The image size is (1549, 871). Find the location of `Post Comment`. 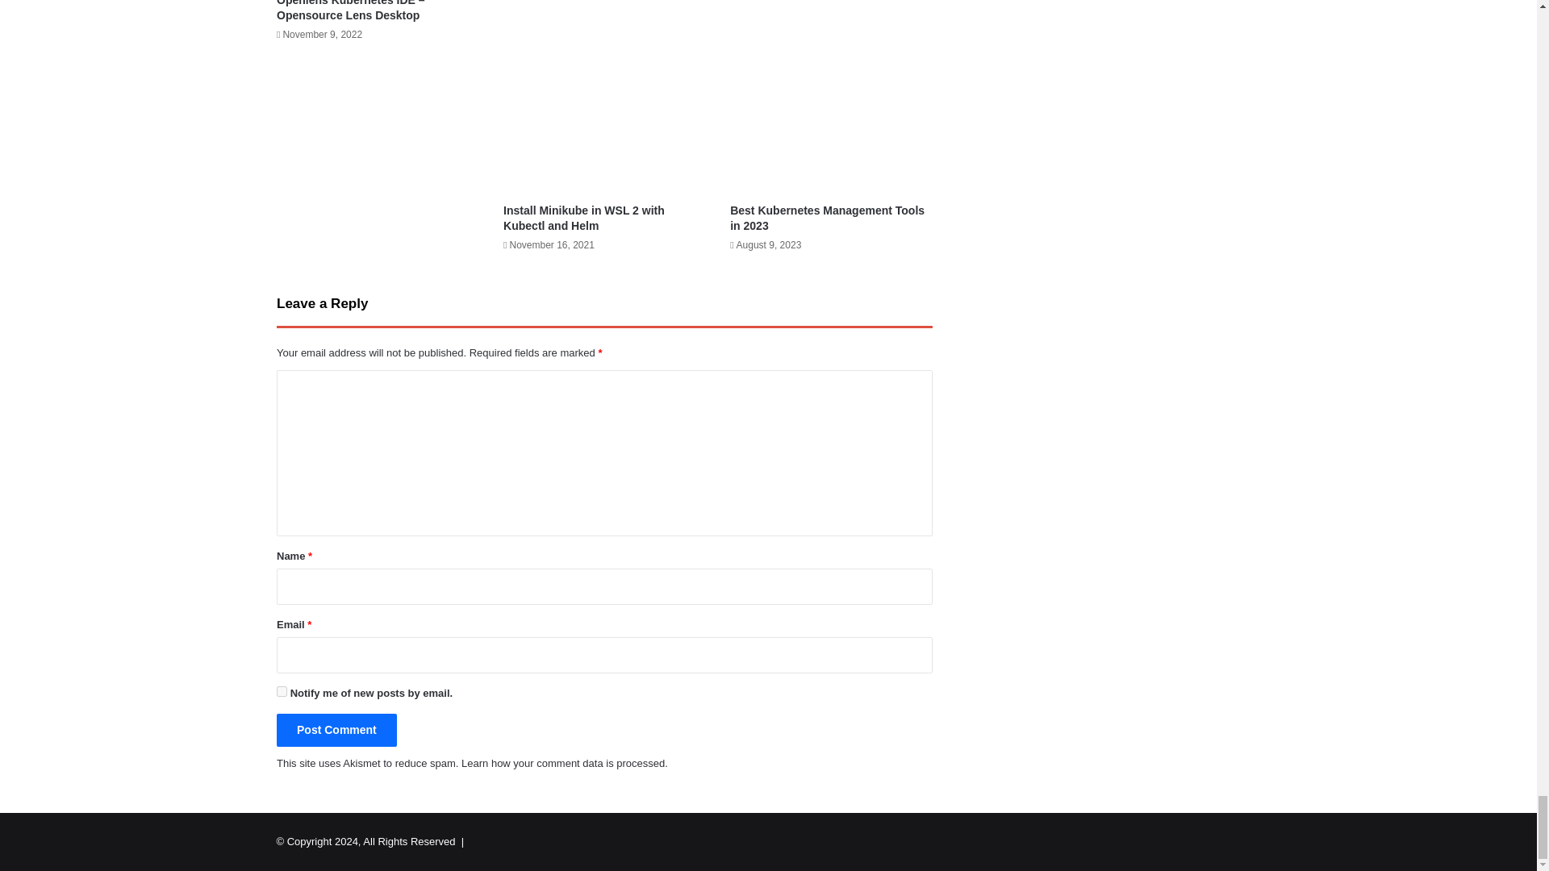

Post Comment is located at coordinates (336, 729).